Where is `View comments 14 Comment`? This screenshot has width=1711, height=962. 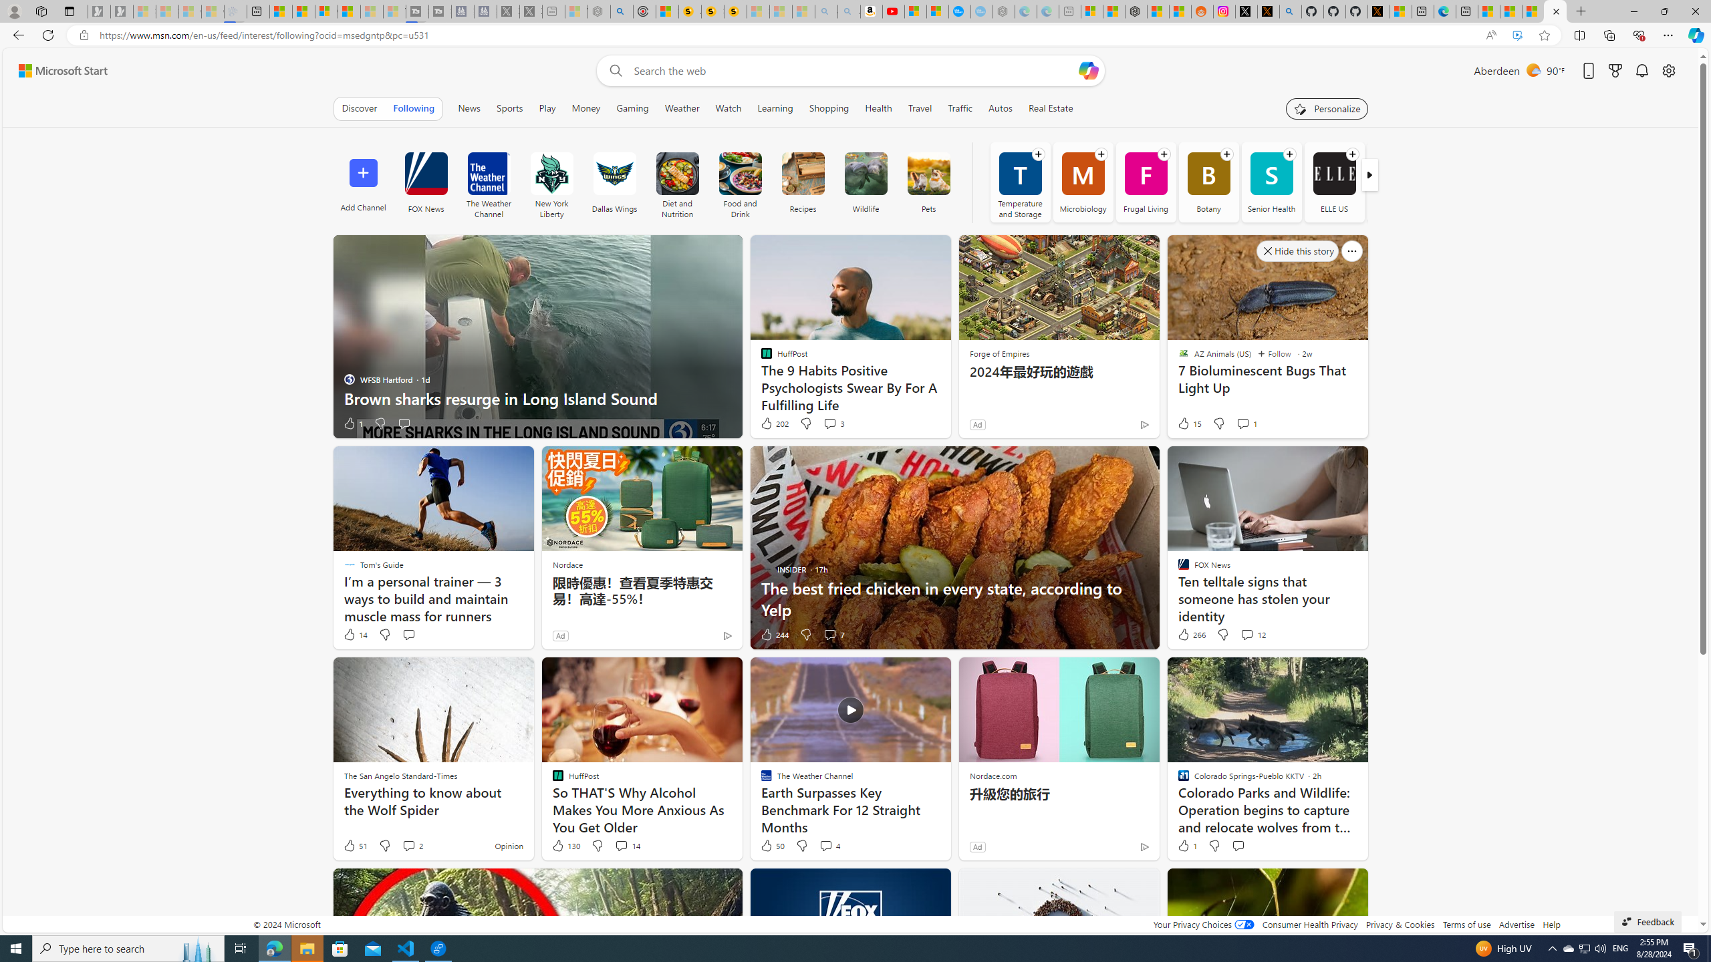
View comments 14 Comment is located at coordinates (621, 845).